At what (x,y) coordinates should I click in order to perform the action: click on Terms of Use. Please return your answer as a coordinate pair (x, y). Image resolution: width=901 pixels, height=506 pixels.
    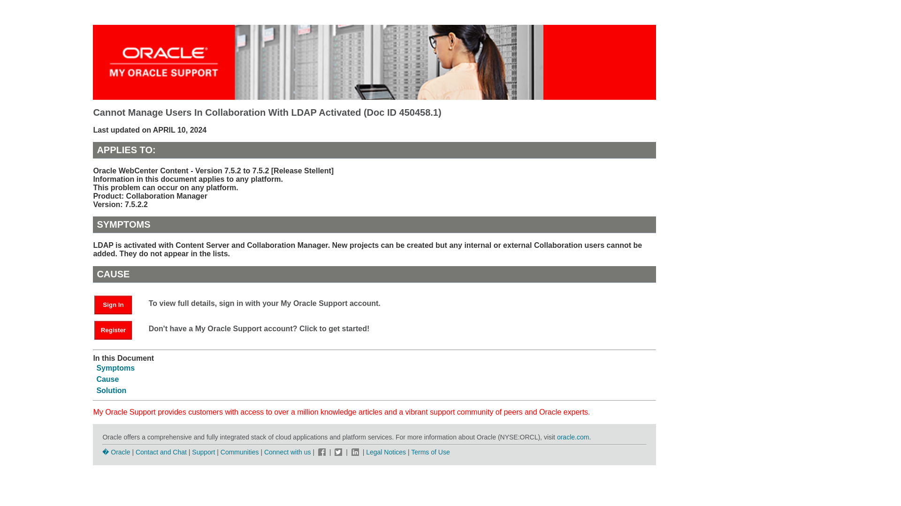
    Looking at the image, I should click on (430, 452).